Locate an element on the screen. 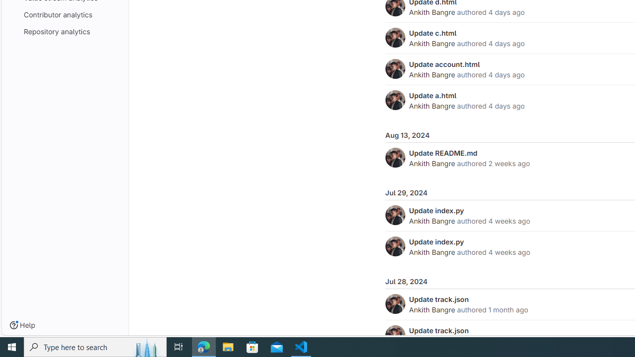 This screenshot has height=357, width=635. Ankith Bangre is located at coordinates (432, 309).